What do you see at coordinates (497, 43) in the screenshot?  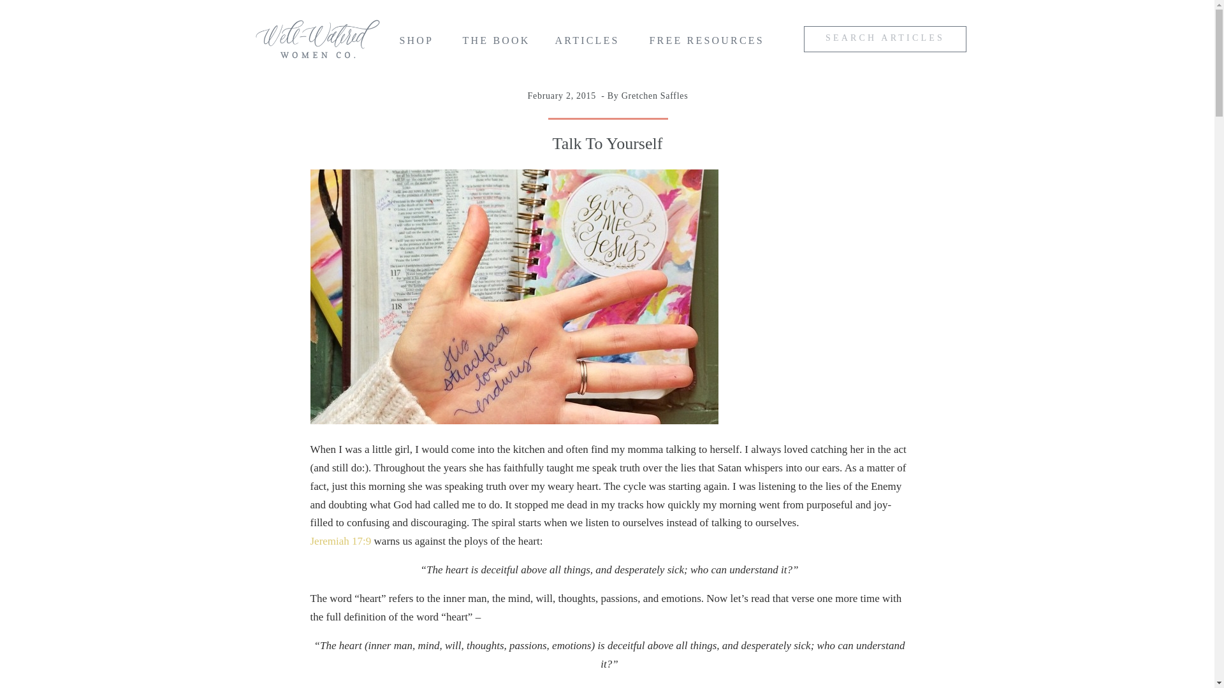 I see `THE BOOK` at bounding box center [497, 43].